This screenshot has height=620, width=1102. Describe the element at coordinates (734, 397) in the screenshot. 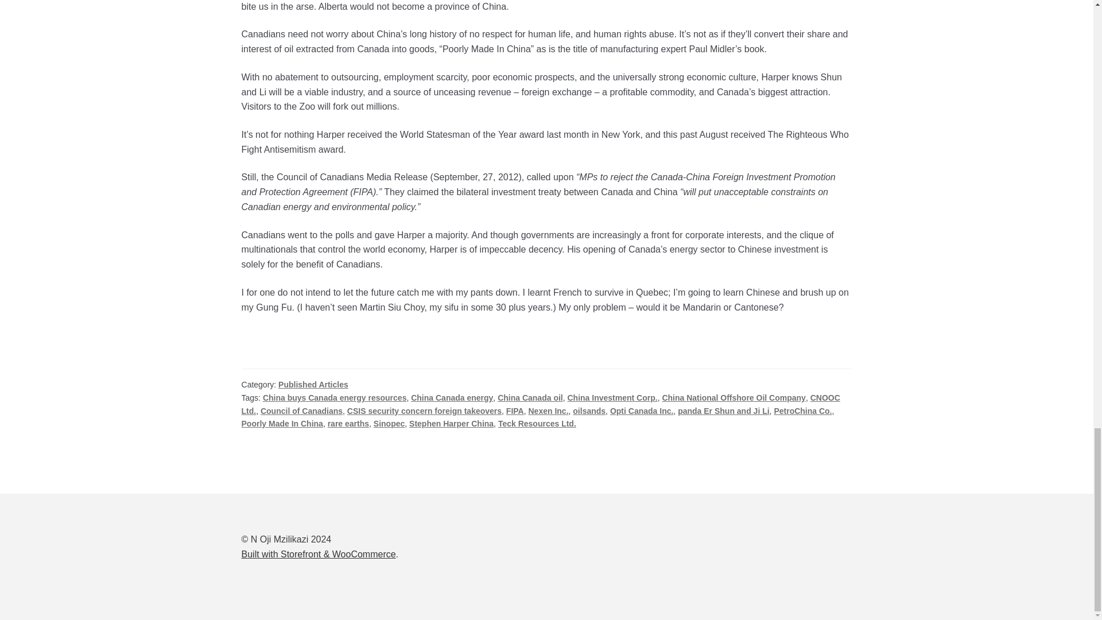

I see `China National Offshore Oil Company` at that location.